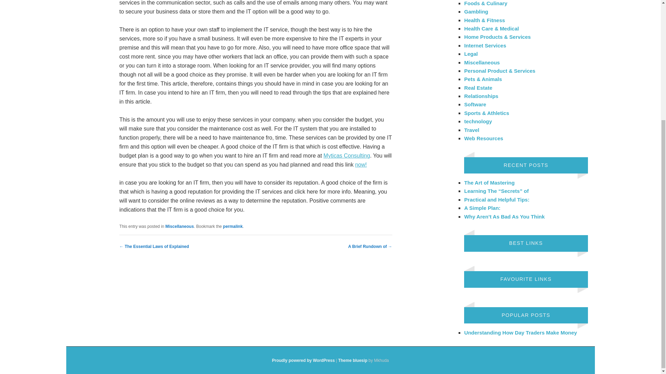 This screenshot has height=374, width=666. Describe the element at coordinates (233, 226) in the screenshot. I see `permalink` at that location.